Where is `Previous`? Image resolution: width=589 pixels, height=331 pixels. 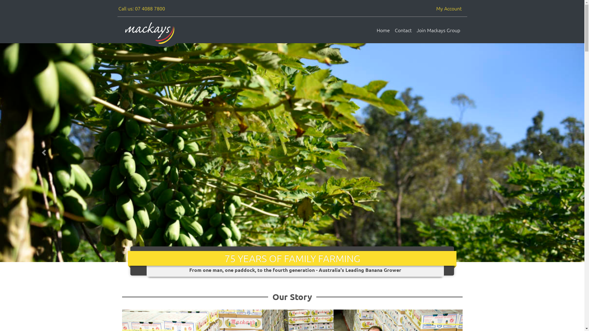 Previous is located at coordinates (44, 153).